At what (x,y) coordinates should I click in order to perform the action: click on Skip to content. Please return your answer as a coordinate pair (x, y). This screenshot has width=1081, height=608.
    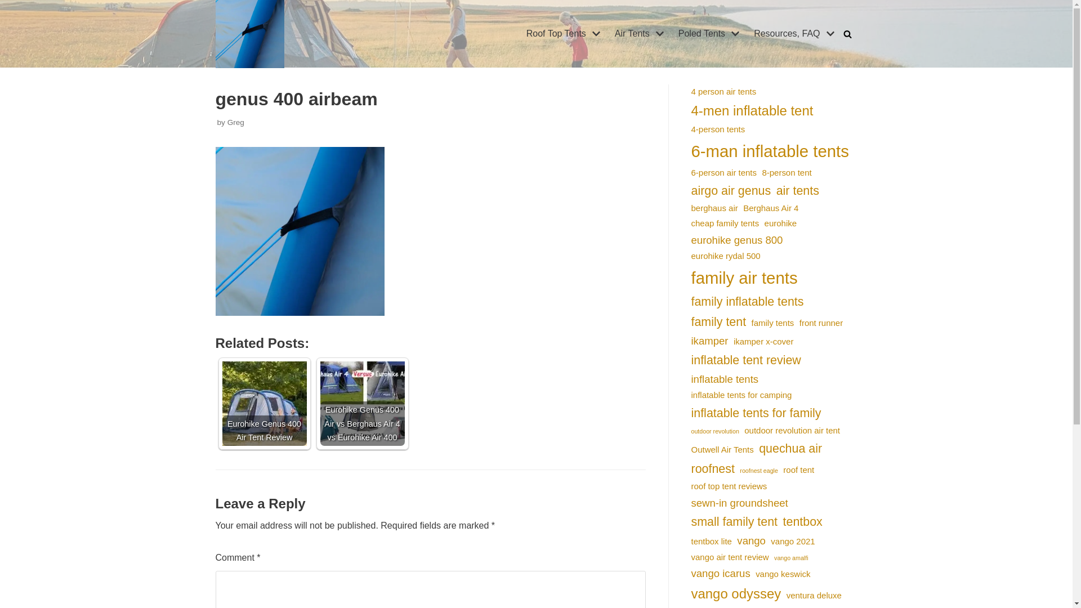
    Looking at the image, I should click on (11, 6).